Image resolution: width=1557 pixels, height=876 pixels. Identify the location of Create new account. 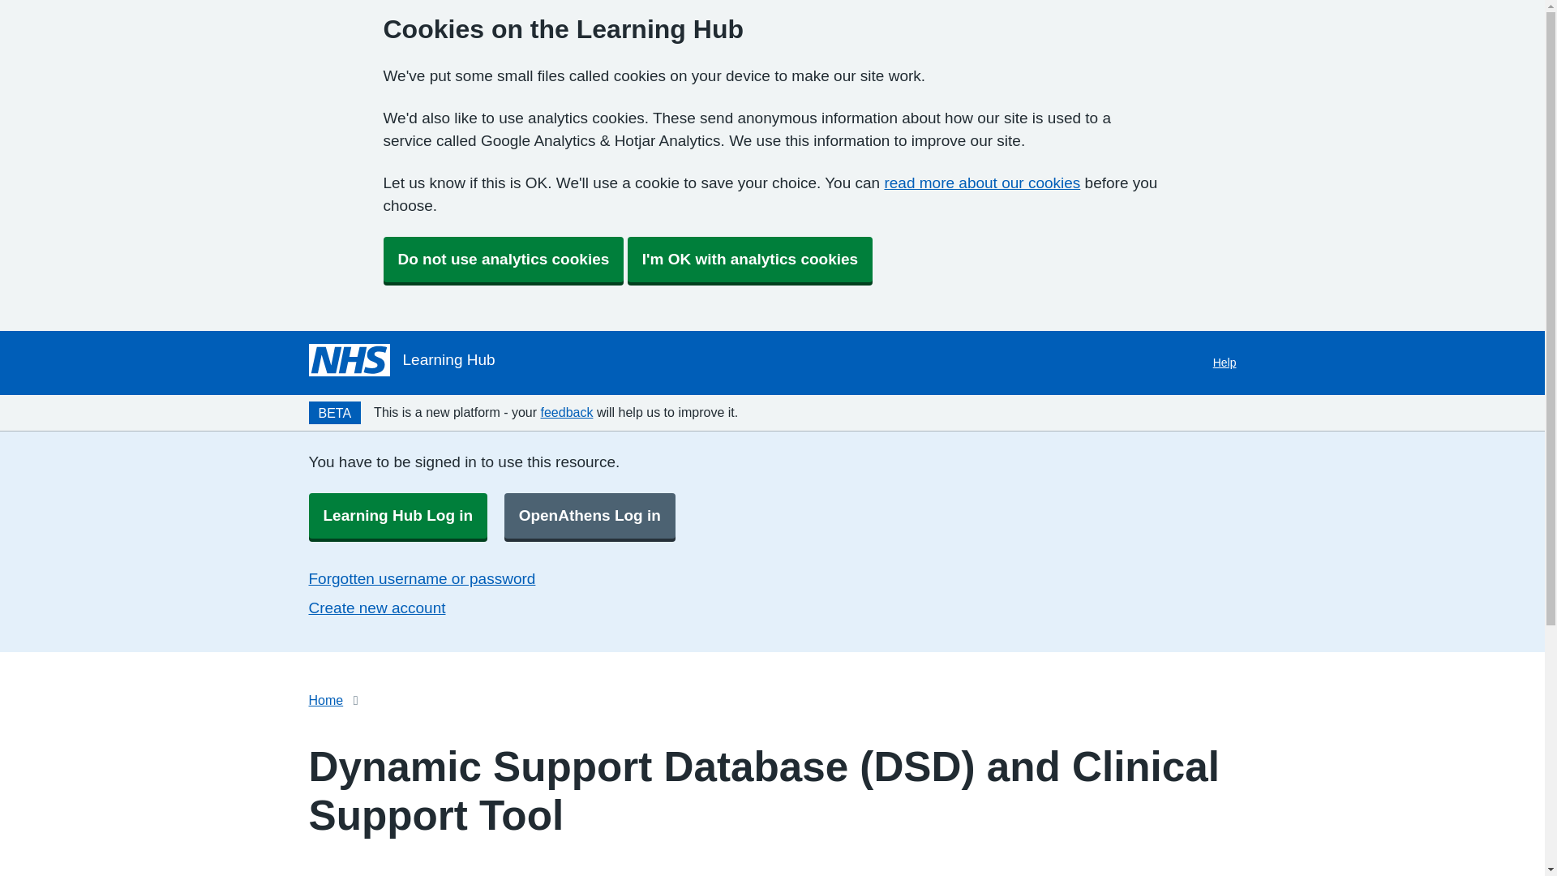
(376, 608).